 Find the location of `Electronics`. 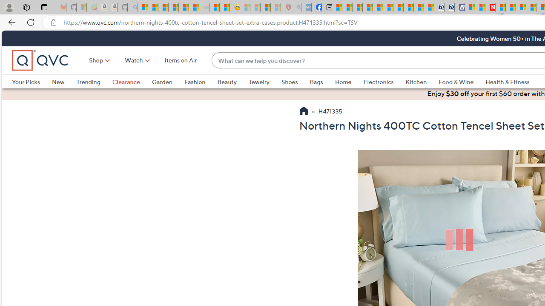

Electronics is located at coordinates (378, 82).